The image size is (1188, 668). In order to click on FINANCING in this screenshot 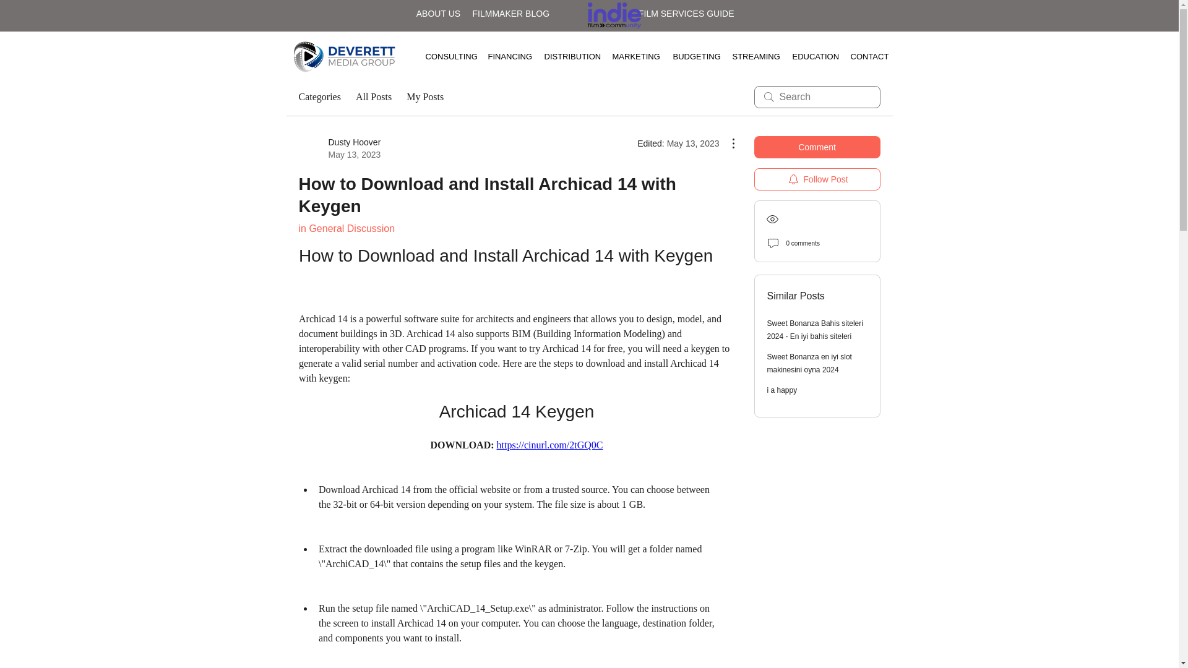, I will do `click(507, 56)`.